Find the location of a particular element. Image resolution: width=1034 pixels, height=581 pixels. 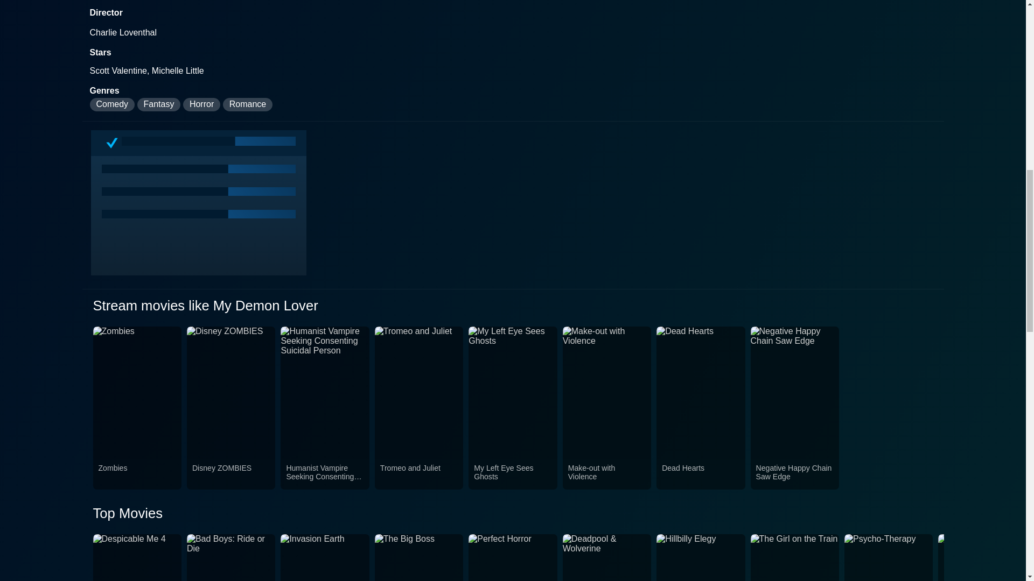

Fantasy is located at coordinates (159, 104).